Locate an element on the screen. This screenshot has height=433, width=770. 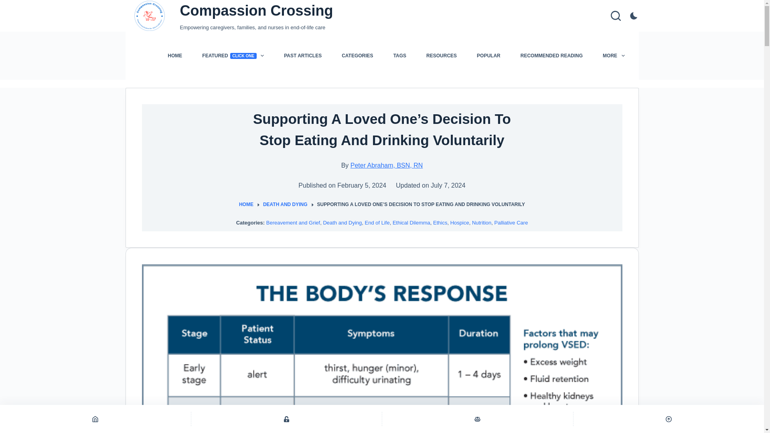
PAST ARTICLES is located at coordinates (256, 10).